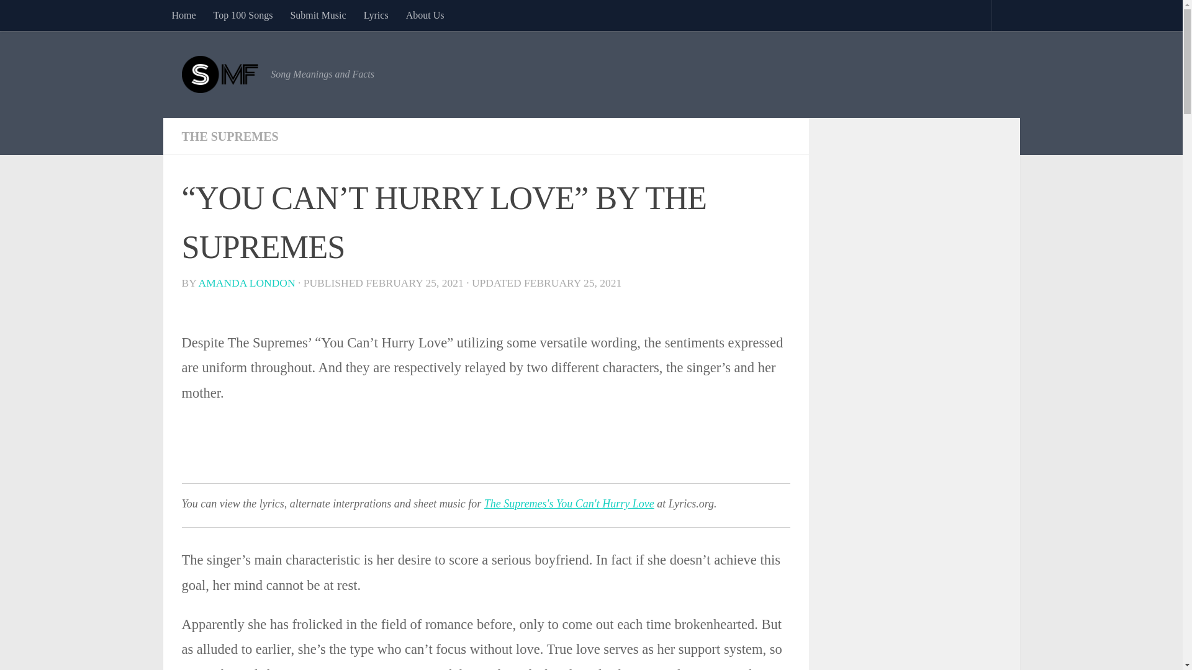 The width and height of the screenshot is (1192, 670). Describe the element at coordinates (376, 15) in the screenshot. I see `Lyrics` at that location.